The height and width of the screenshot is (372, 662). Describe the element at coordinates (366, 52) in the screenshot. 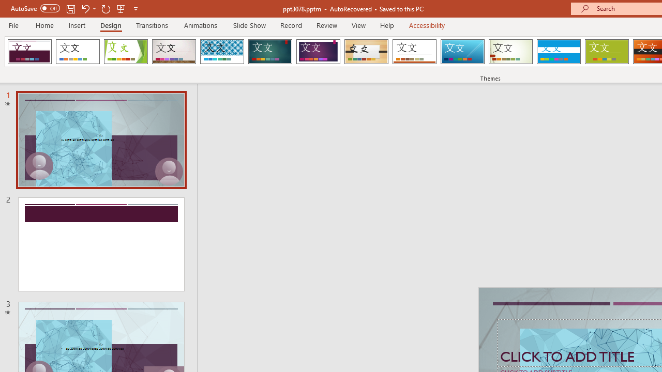

I see `Organic` at that location.